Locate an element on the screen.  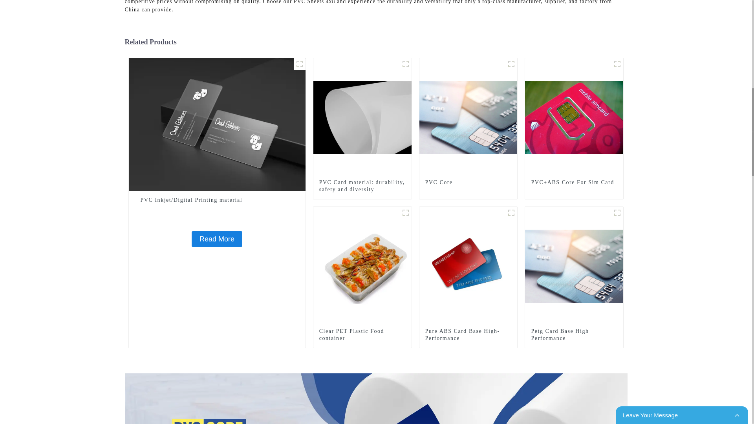
PVC Core is located at coordinates (468, 182).